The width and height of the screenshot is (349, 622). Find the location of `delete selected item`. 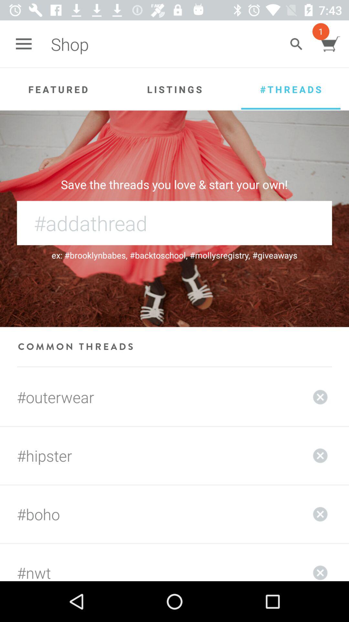

delete selected item is located at coordinates (320, 562).